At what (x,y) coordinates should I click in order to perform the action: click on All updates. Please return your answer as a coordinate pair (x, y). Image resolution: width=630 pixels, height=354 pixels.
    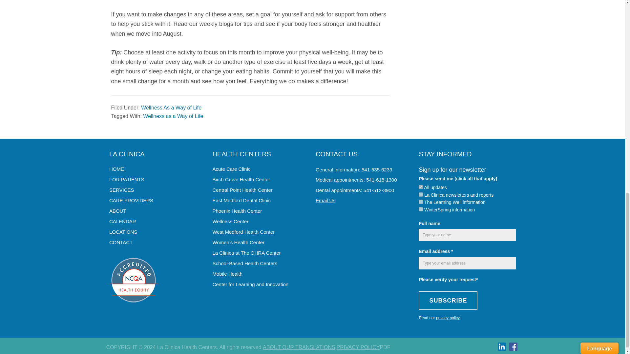
    Looking at the image, I should click on (421, 187).